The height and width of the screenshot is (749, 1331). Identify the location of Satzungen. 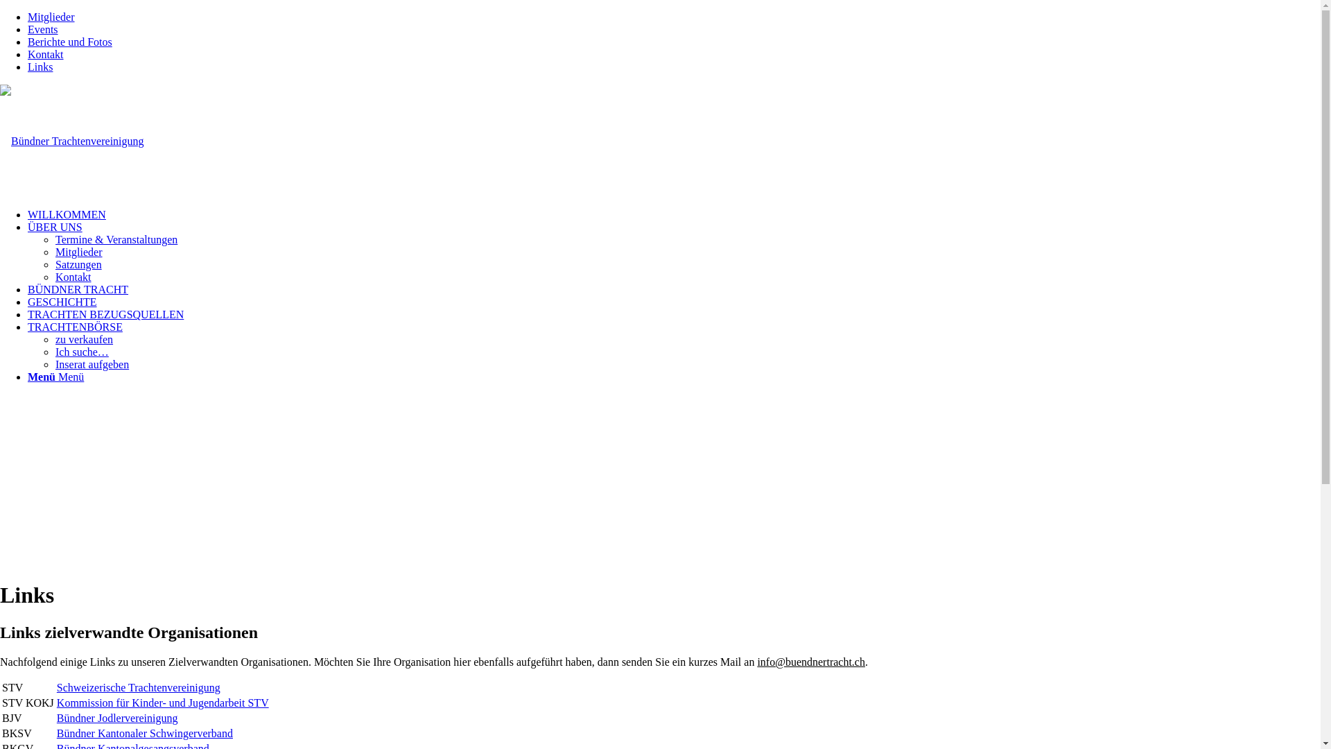
(79, 265).